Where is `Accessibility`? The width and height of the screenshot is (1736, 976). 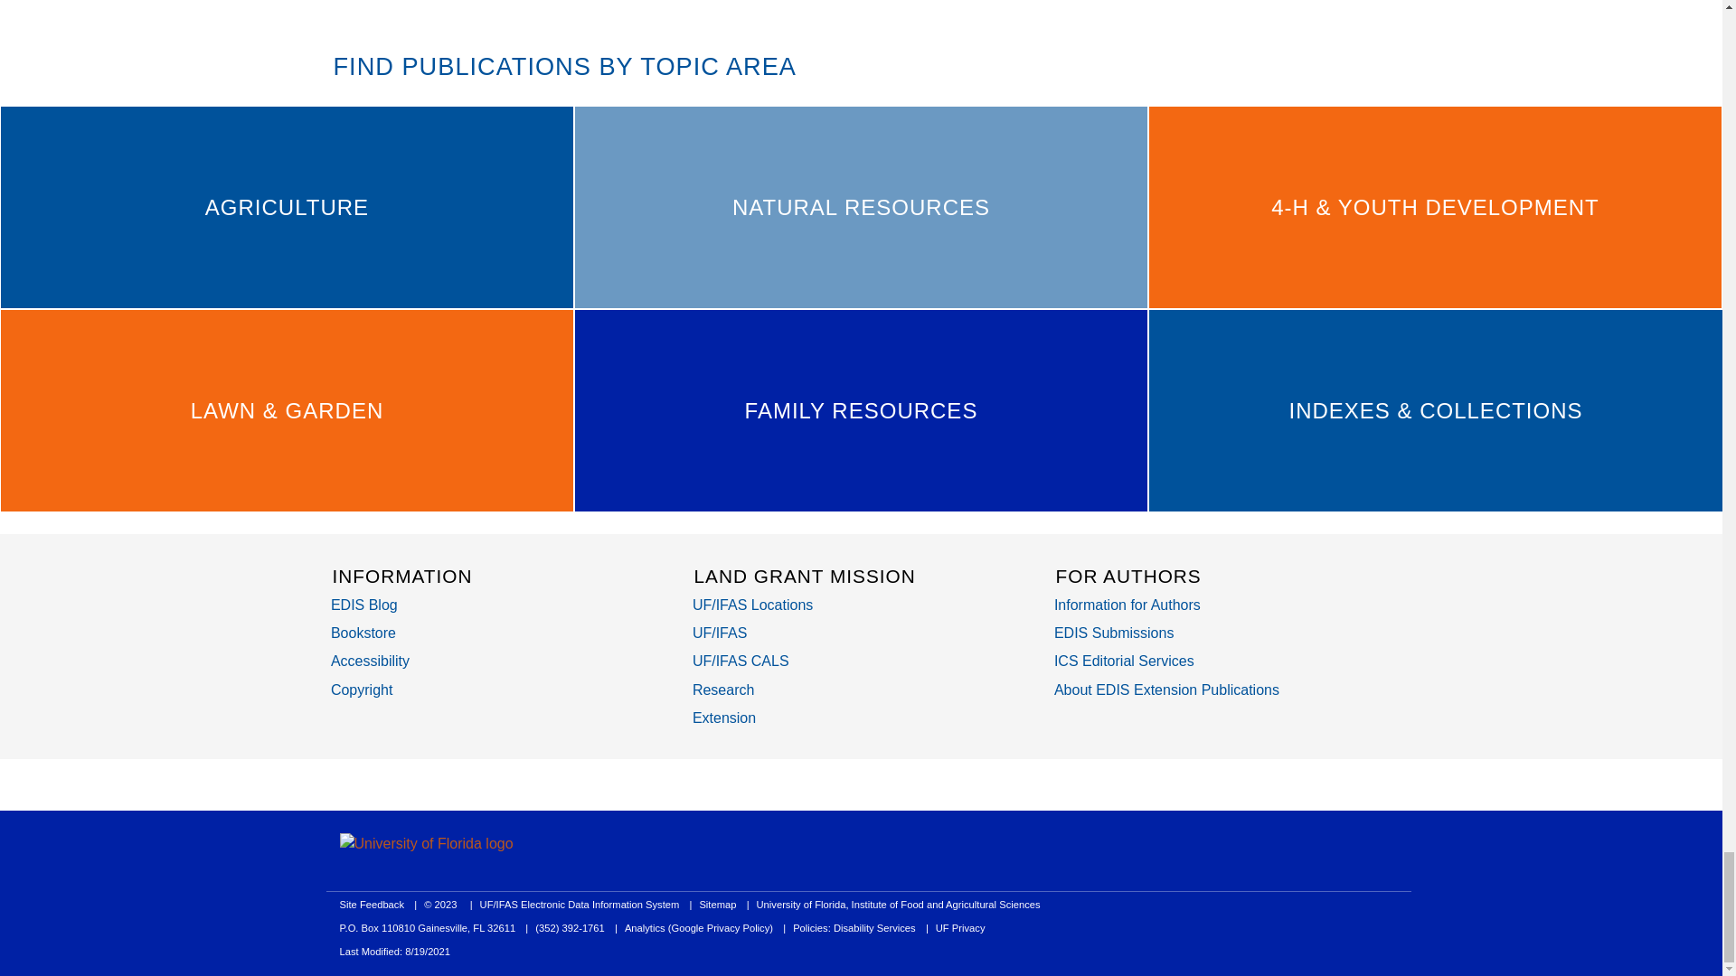 Accessibility is located at coordinates (371, 660).